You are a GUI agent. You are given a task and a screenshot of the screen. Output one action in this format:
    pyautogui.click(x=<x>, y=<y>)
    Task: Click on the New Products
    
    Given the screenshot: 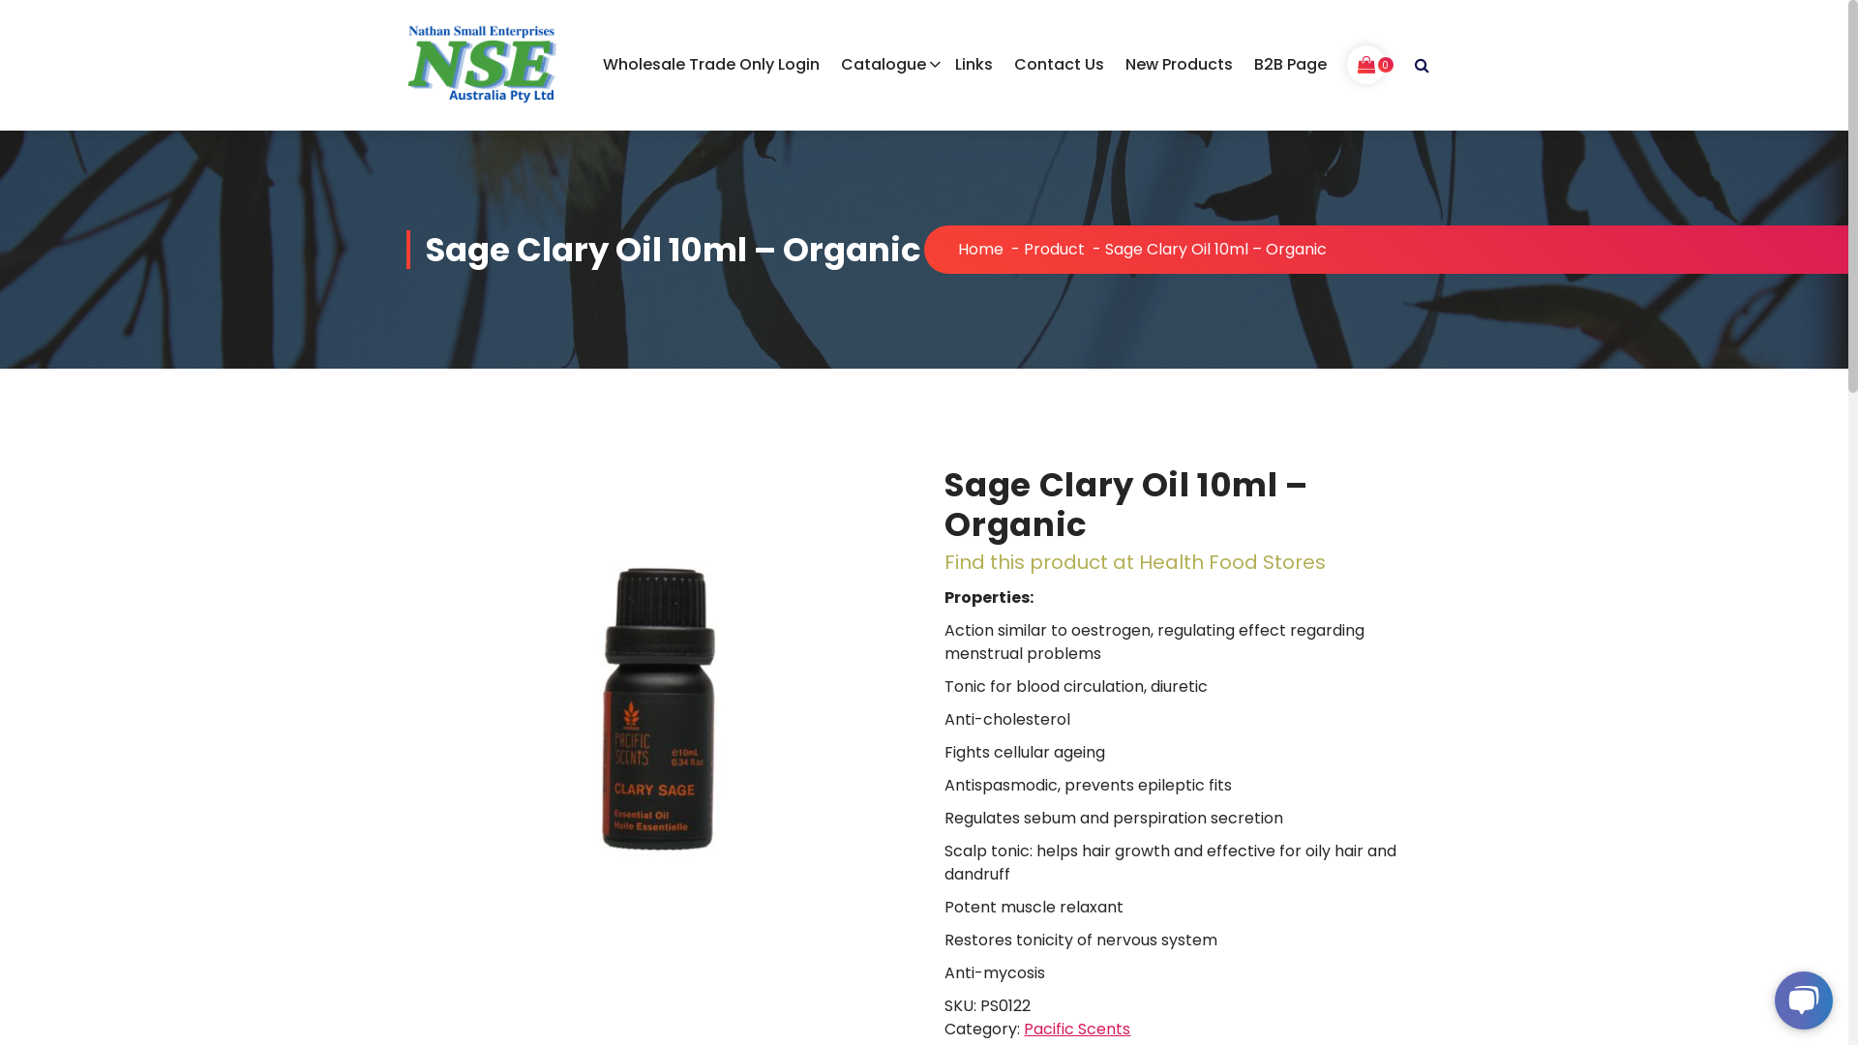 What is the action you would take?
    pyautogui.click(x=1179, y=65)
    